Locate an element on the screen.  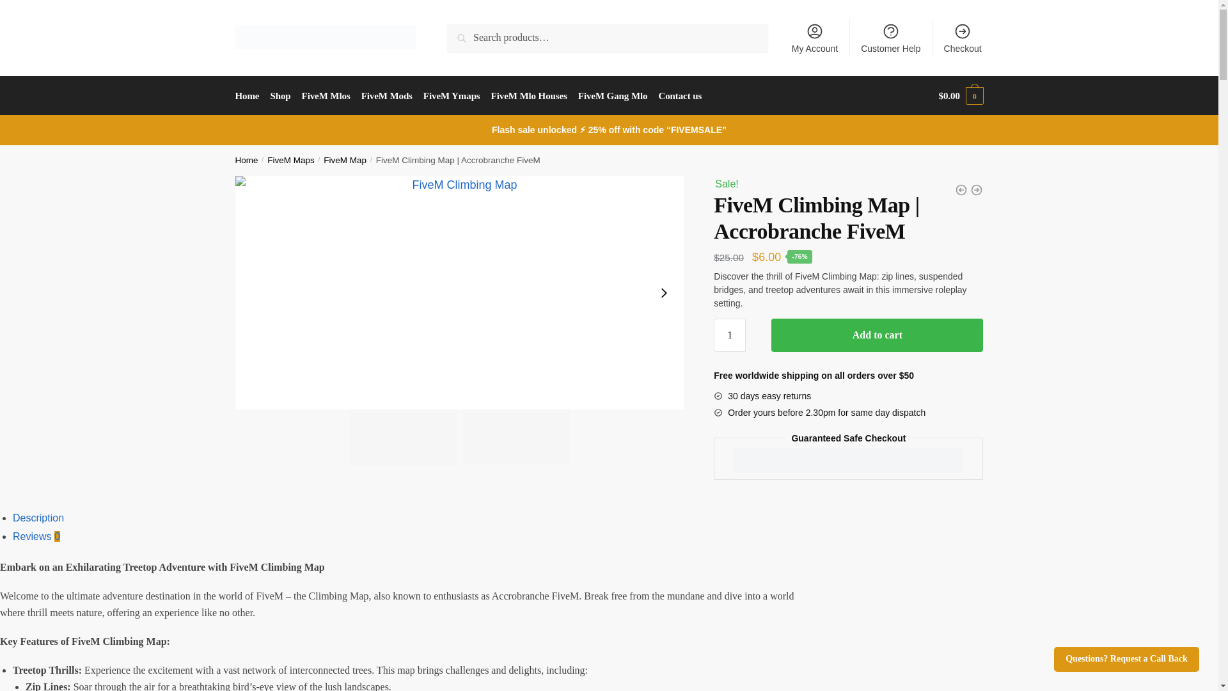
FiveM Maps is located at coordinates (290, 160).